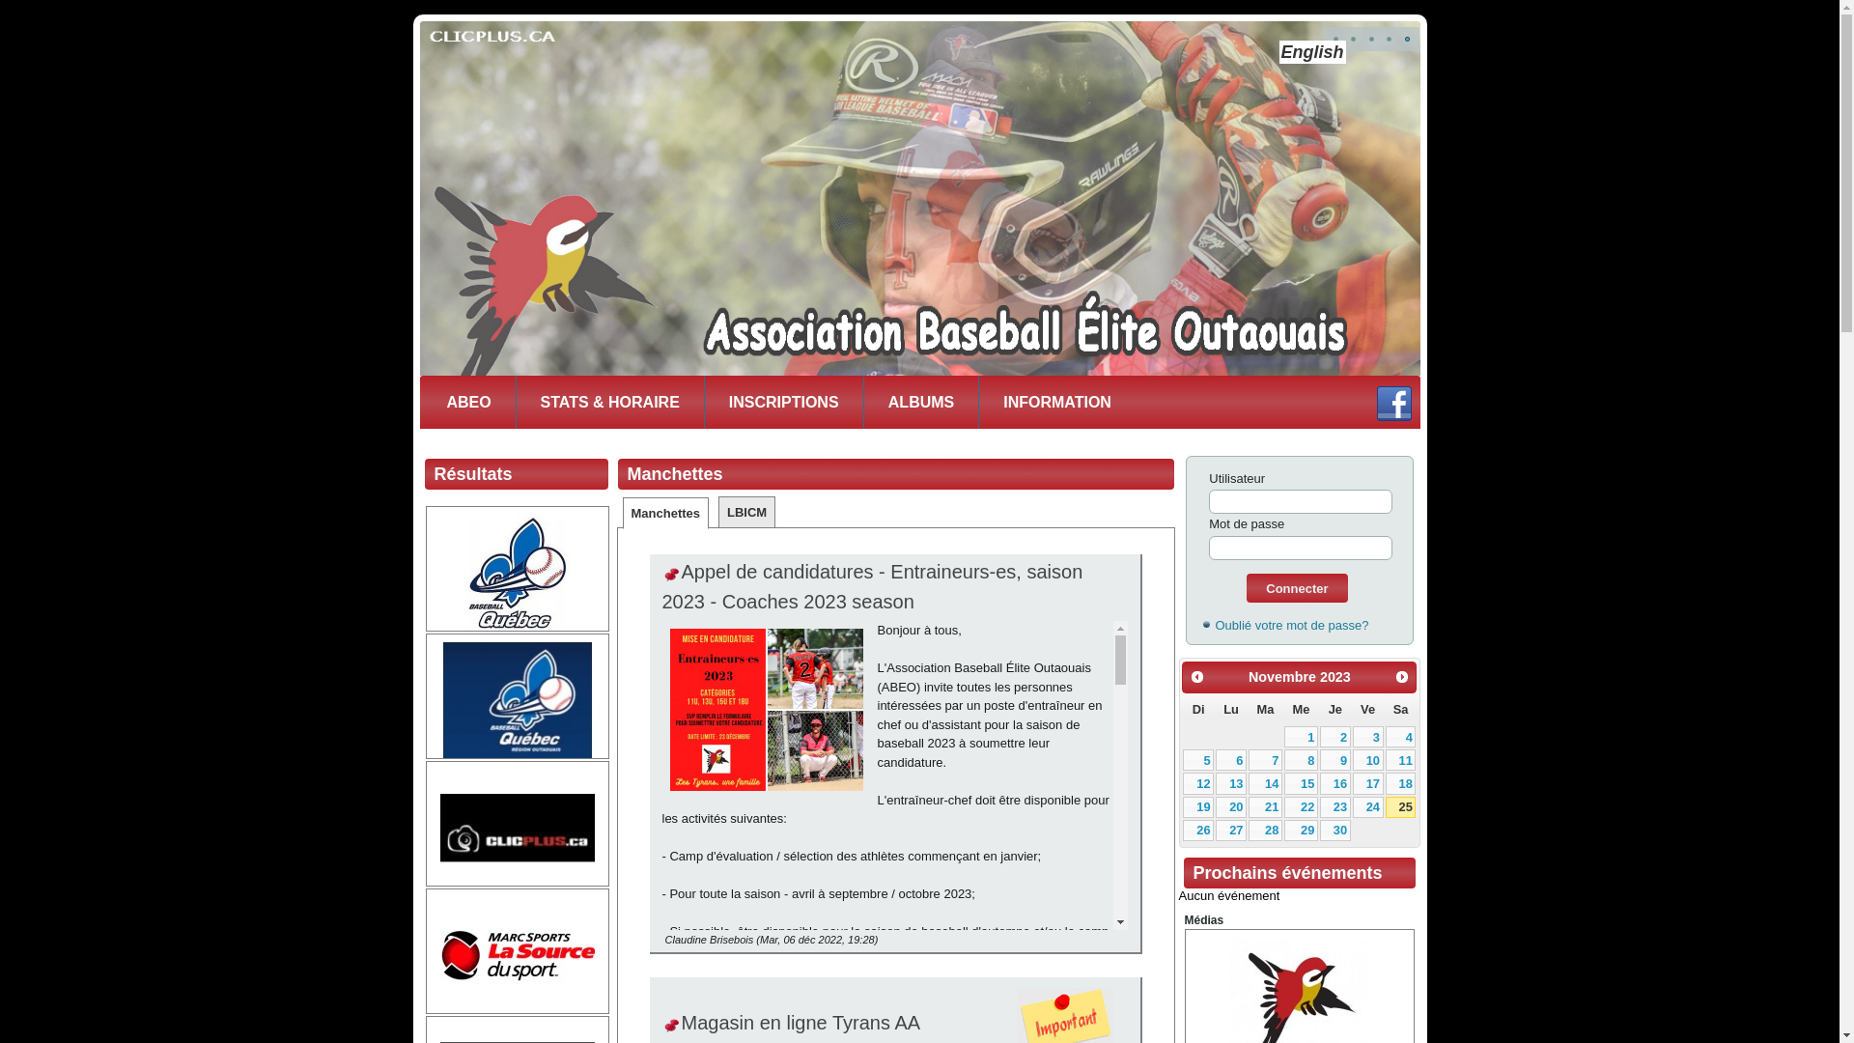 This screenshot has width=1854, height=1043. Describe the element at coordinates (1401, 783) in the screenshot. I see `18` at that location.